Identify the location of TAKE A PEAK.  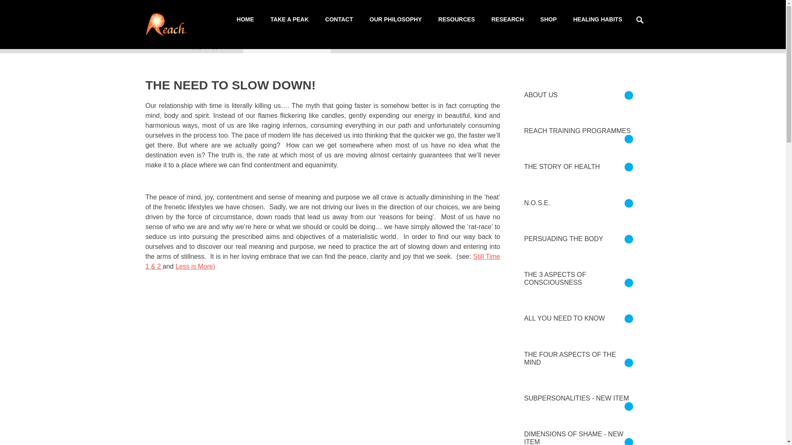
(290, 20).